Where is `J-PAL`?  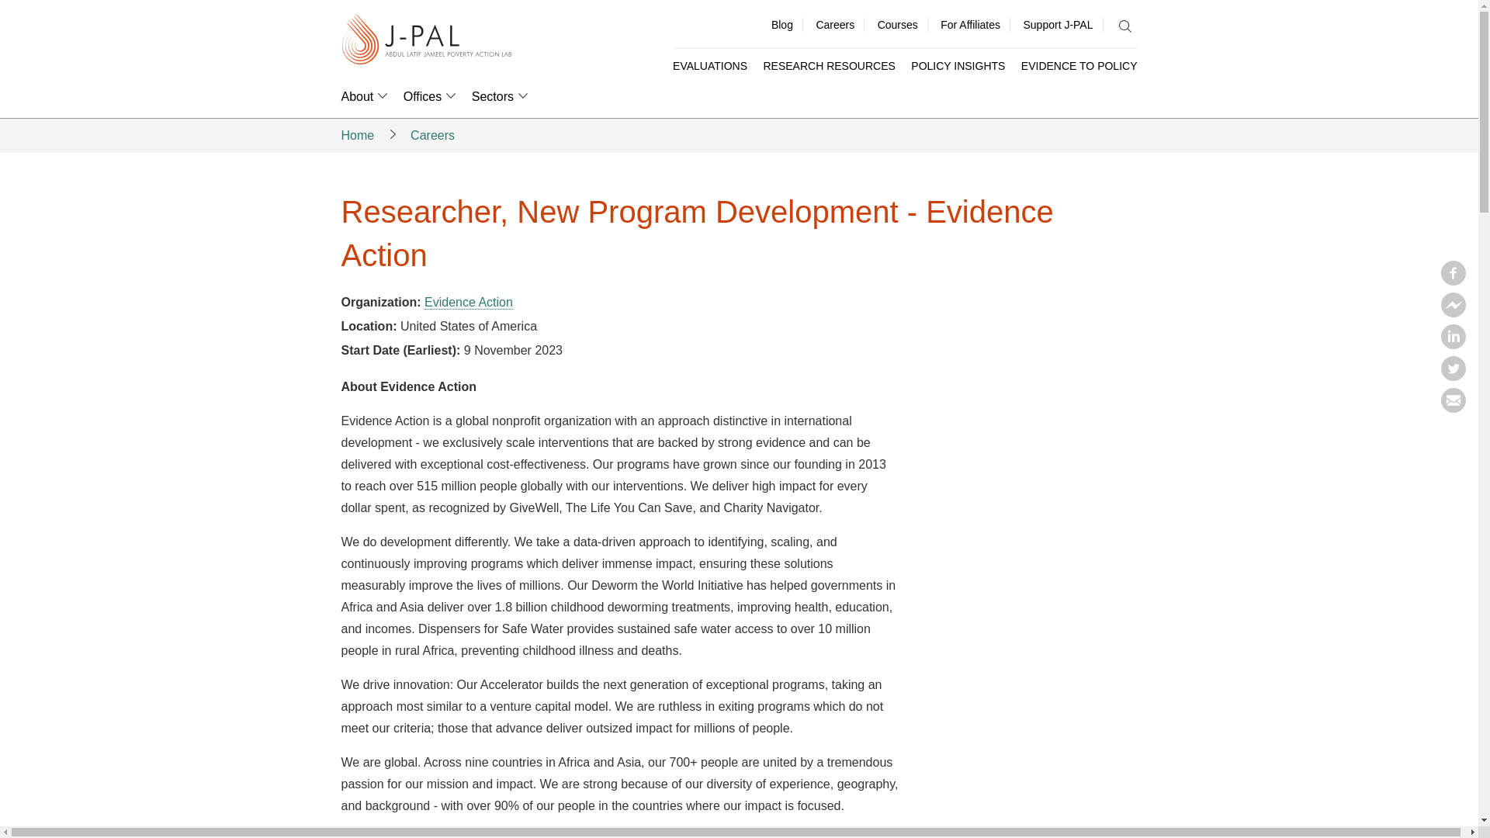
J-PAL is located at coordinates (427, 40).